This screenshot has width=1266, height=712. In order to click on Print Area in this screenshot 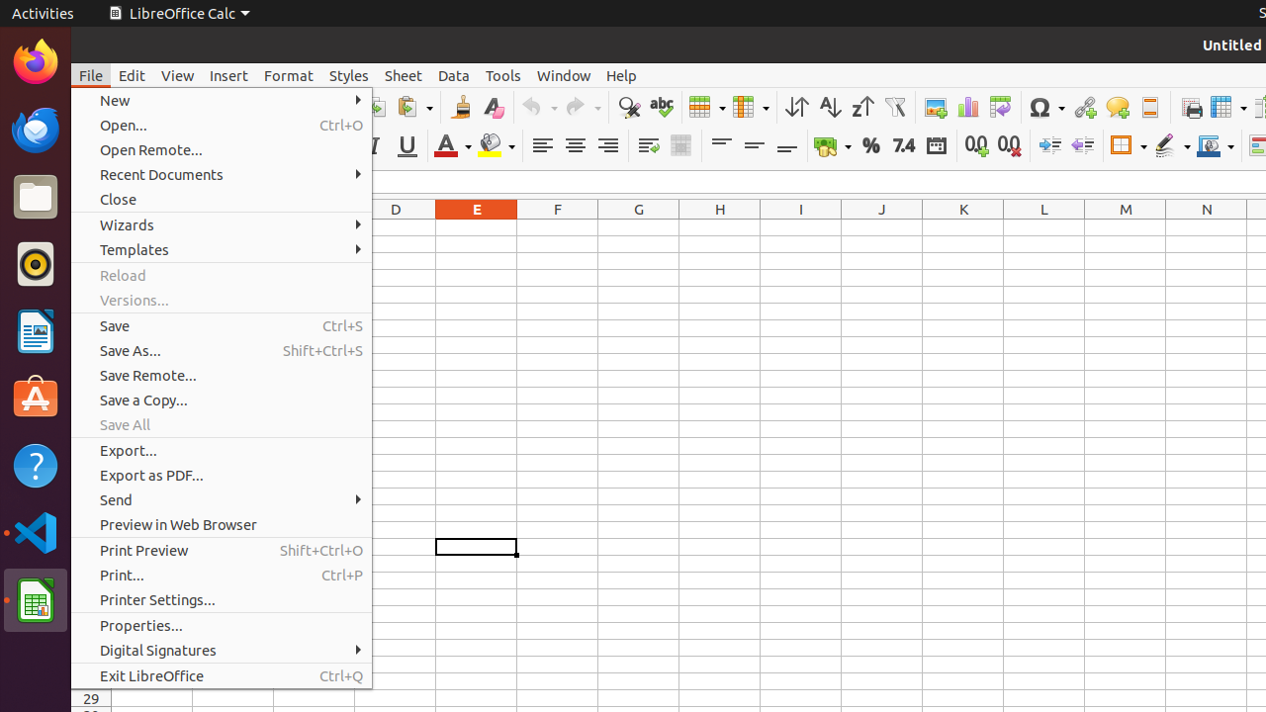, I will do `click(1191, 107)`.